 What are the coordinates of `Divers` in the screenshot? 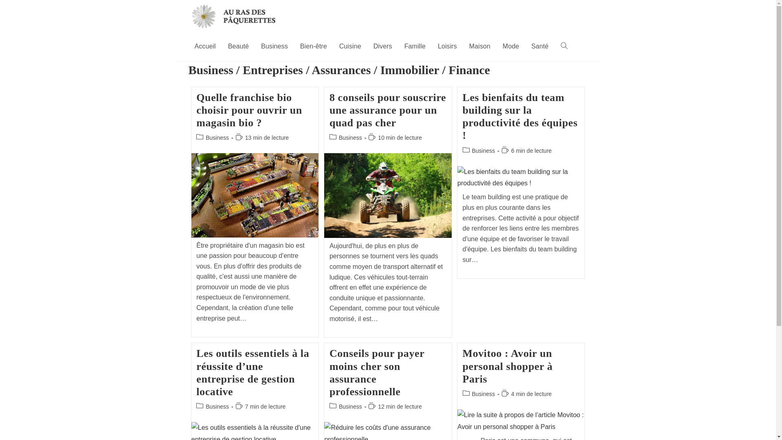 It's located at (383, 46).